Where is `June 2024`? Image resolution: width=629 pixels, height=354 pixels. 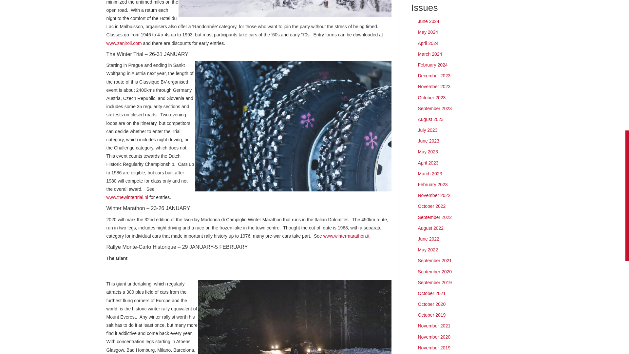
June 2024 is located at coordinates (429, 21).